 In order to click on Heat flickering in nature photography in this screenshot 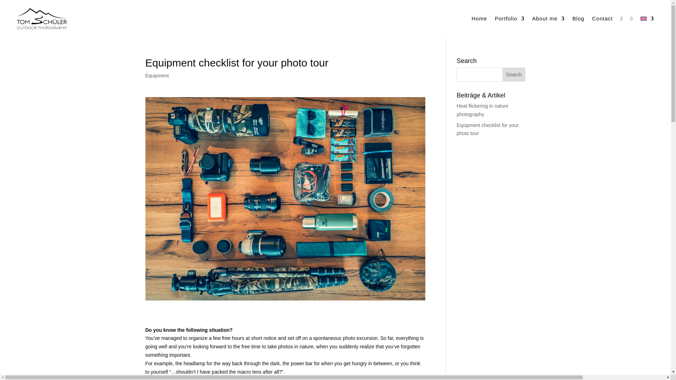, I will do `click(482, 110)`.